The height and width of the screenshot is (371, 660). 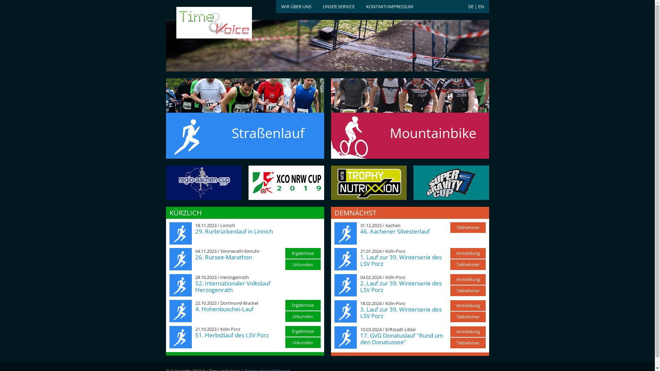 I want to click on 1. Lauf zur 39. Winterserie des LSV Porz, so click(x=401, y=260).